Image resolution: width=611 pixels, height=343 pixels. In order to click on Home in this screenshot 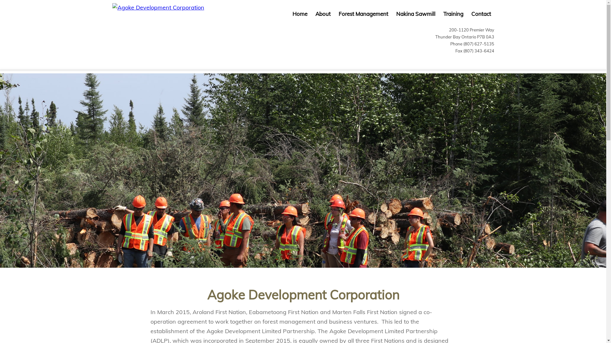, I will do `click(299, 14)`.